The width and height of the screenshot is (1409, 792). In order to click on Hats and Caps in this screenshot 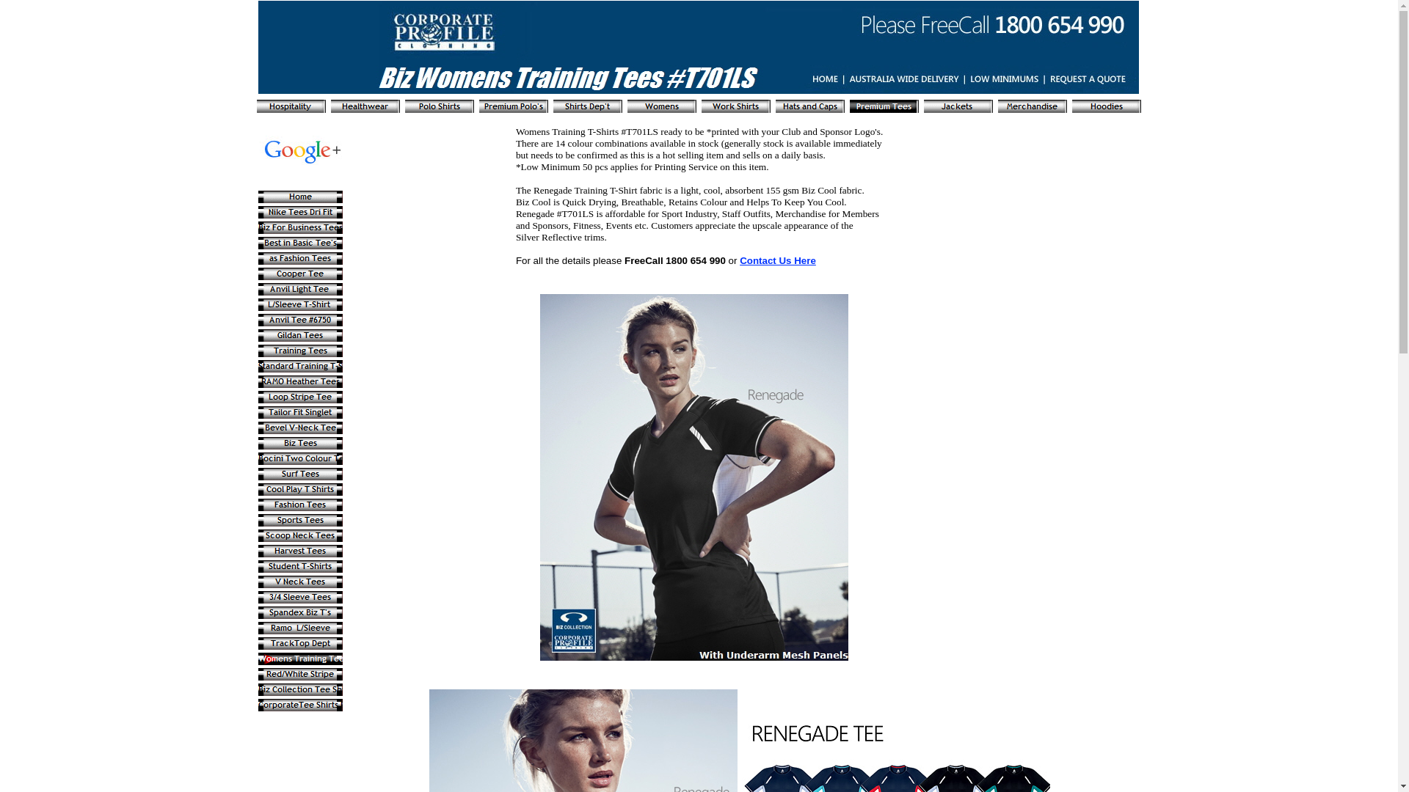, I will do `click(810, 106)`.